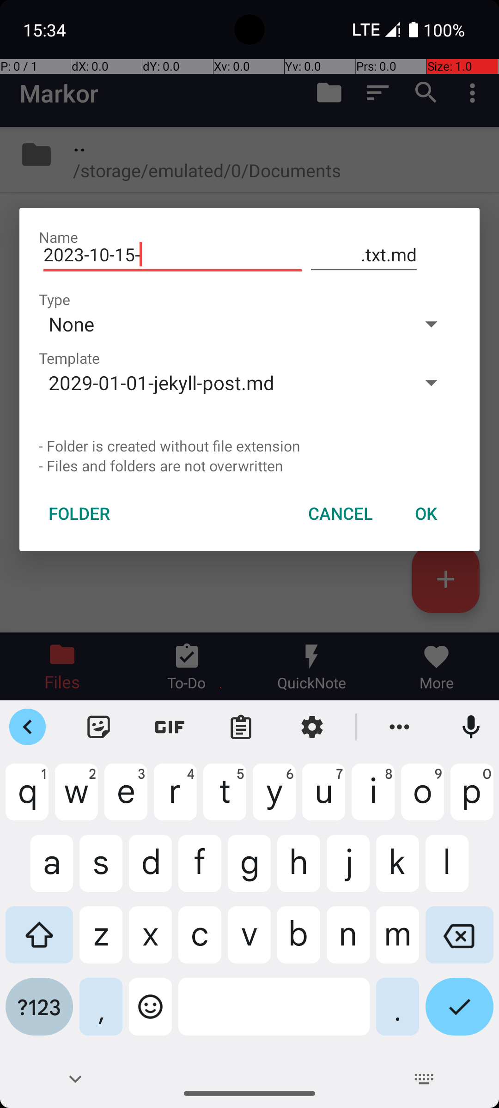  What do you see at coordinates (220, 382) in the screenshot?
I see `2029-01-01-jekyll-post.md` at bounding box center [220, 382].